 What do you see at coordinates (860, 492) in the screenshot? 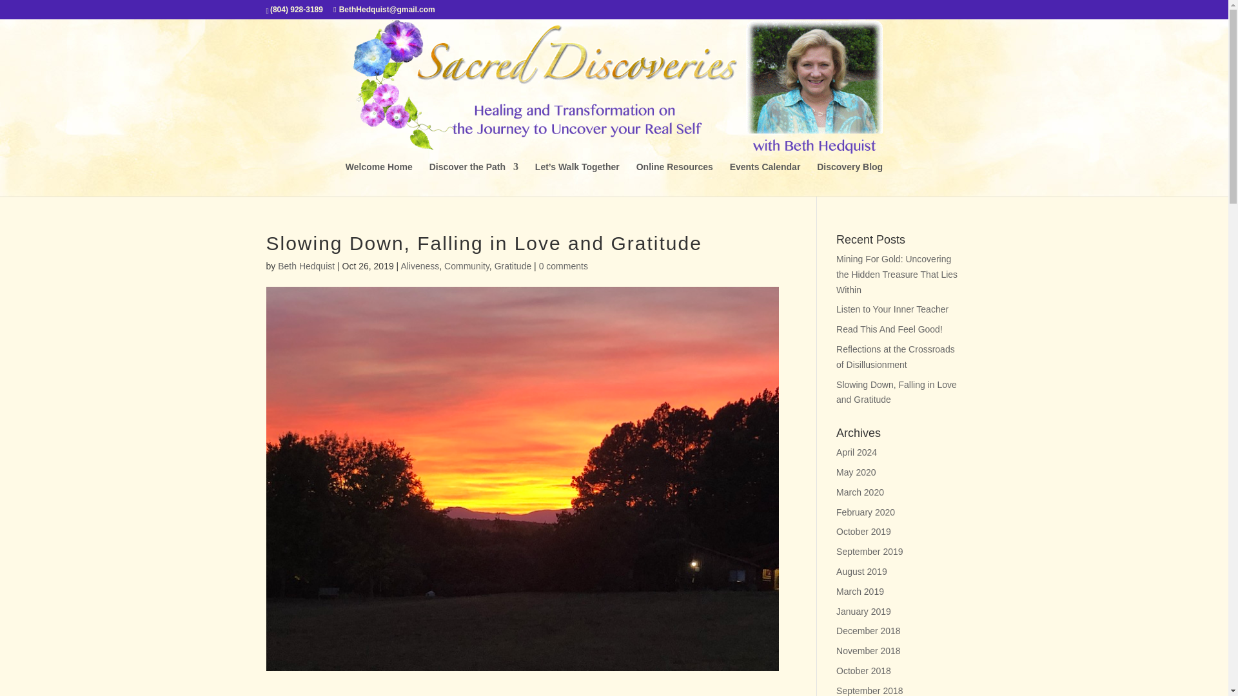
I see `March 2020` at bounding box center [860, 492].